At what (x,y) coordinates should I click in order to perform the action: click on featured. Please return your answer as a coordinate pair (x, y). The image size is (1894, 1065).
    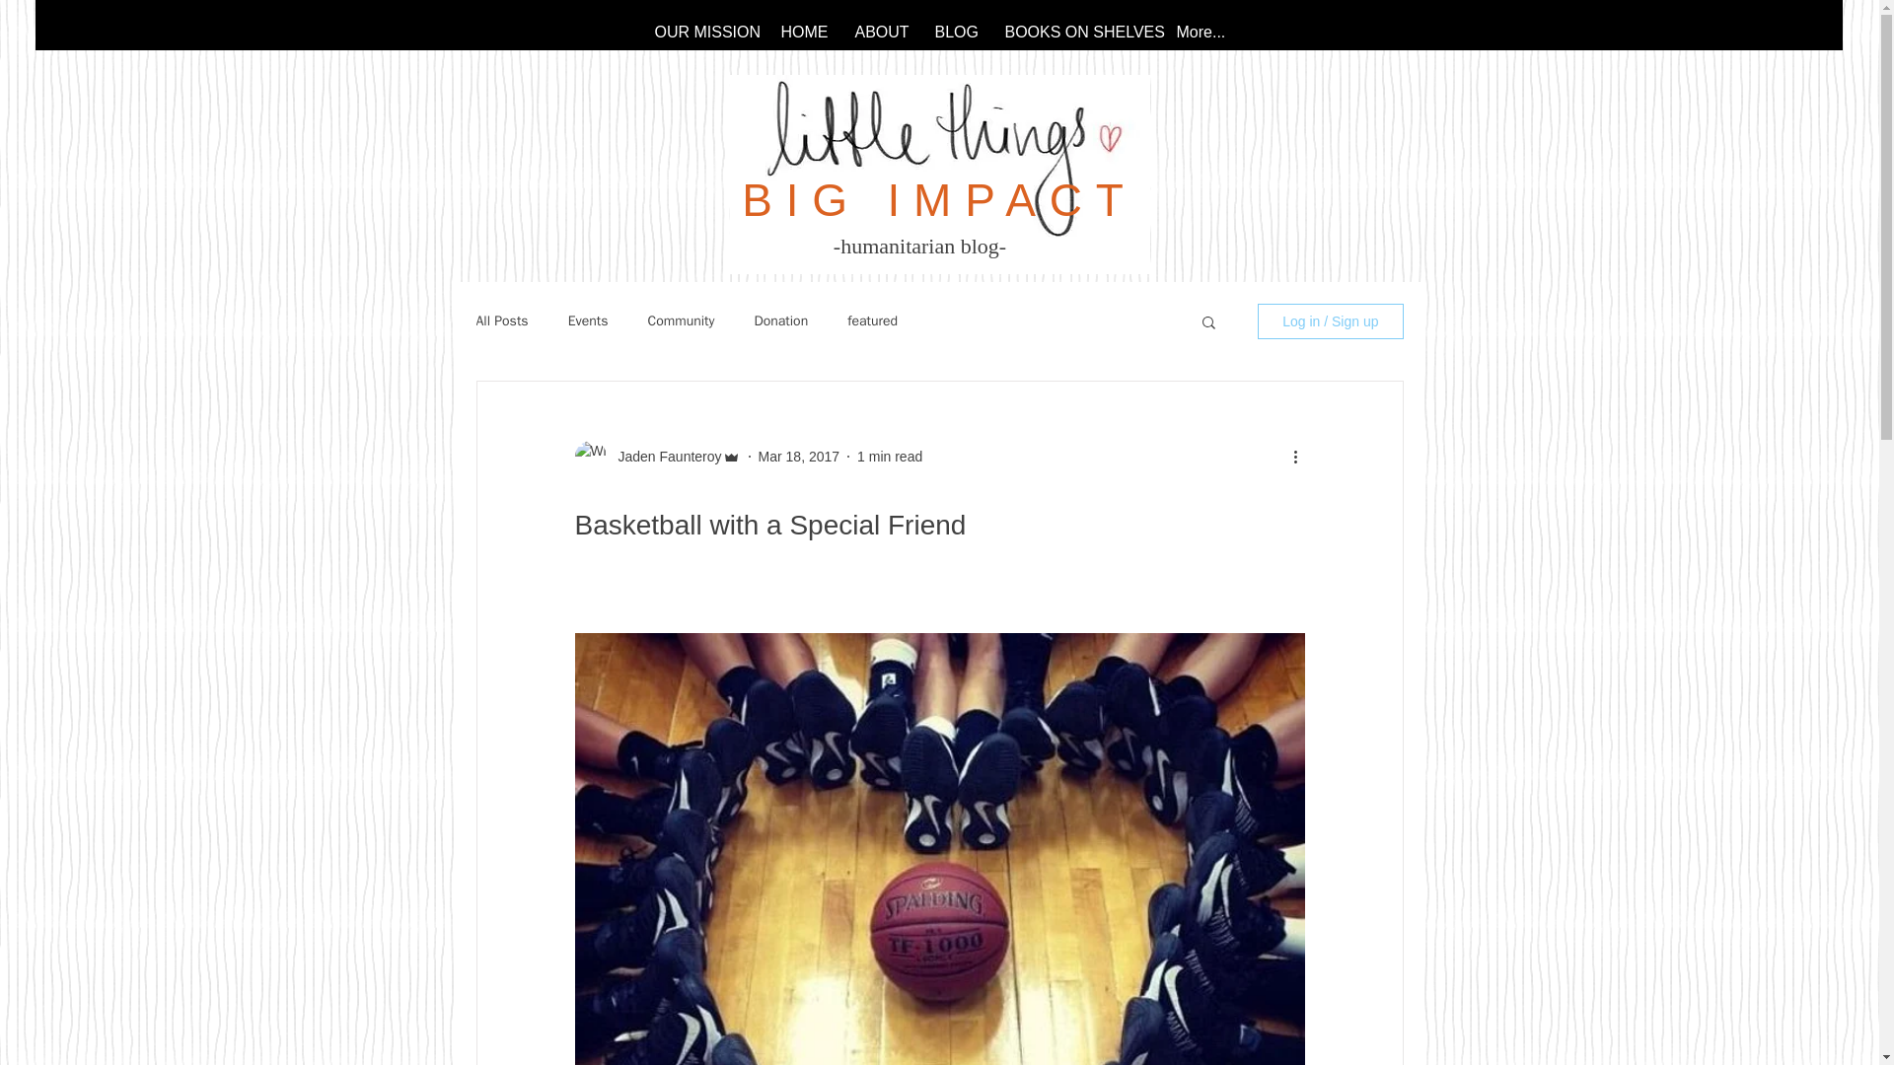
    Looking at the image, I should click on (872, 321).